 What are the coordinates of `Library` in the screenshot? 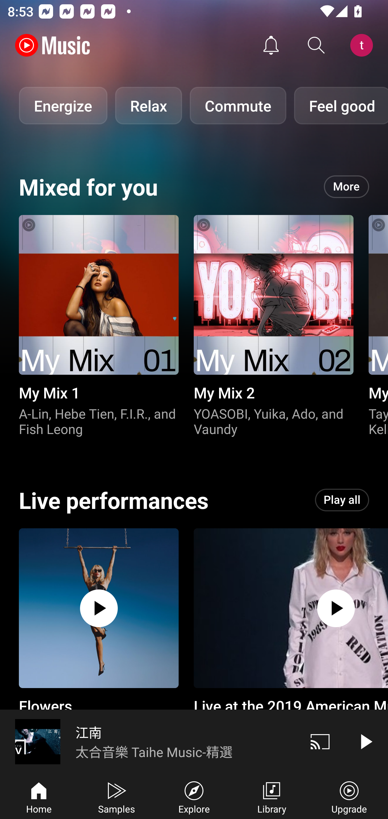 It's located at (272, 796).